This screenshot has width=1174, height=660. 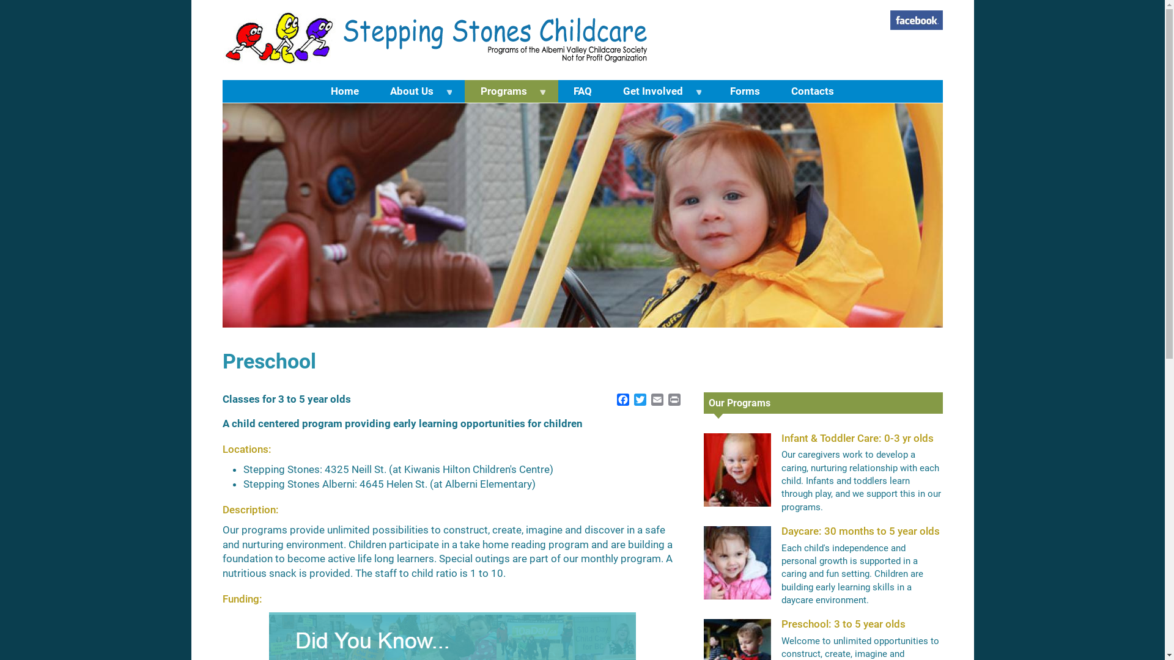 What do you see at coordinates (640, 400) in the screenshot?
I see `Twitter` at bounding box center [640, 400].